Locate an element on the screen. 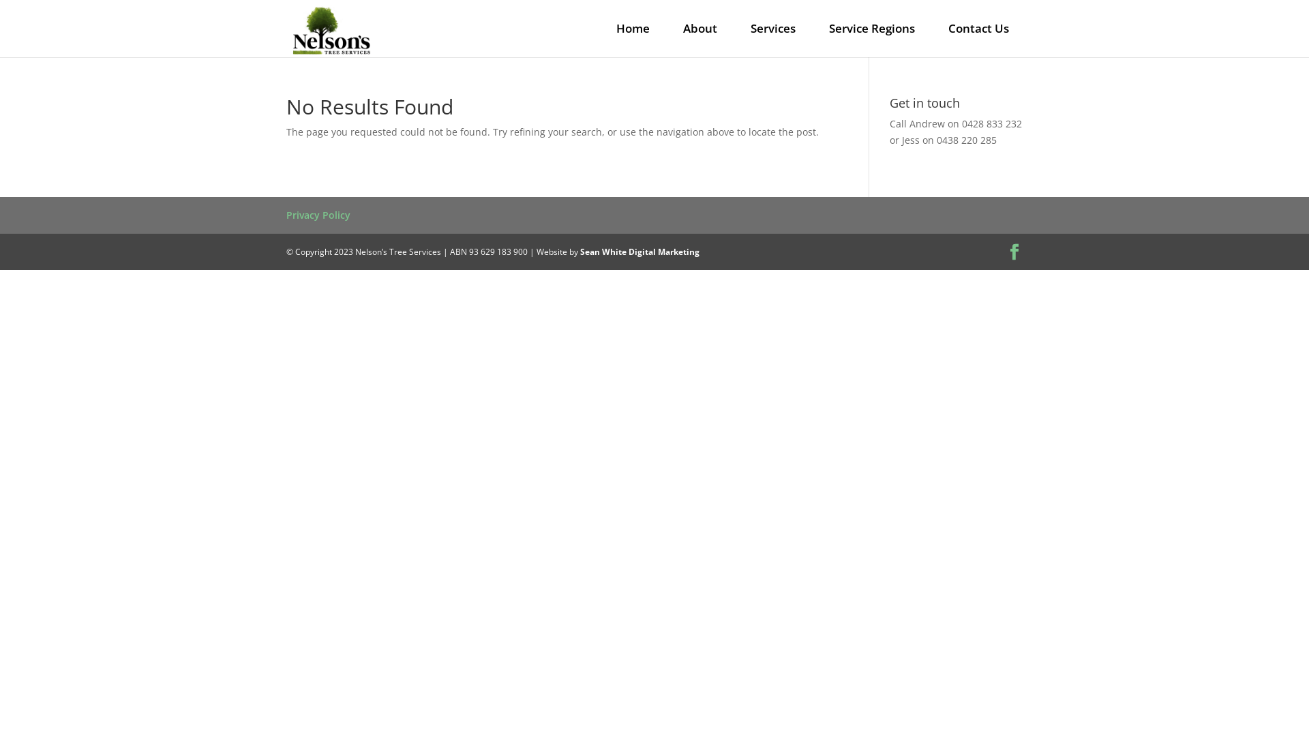  Privacy Policy is located at coordinates (318, 215).